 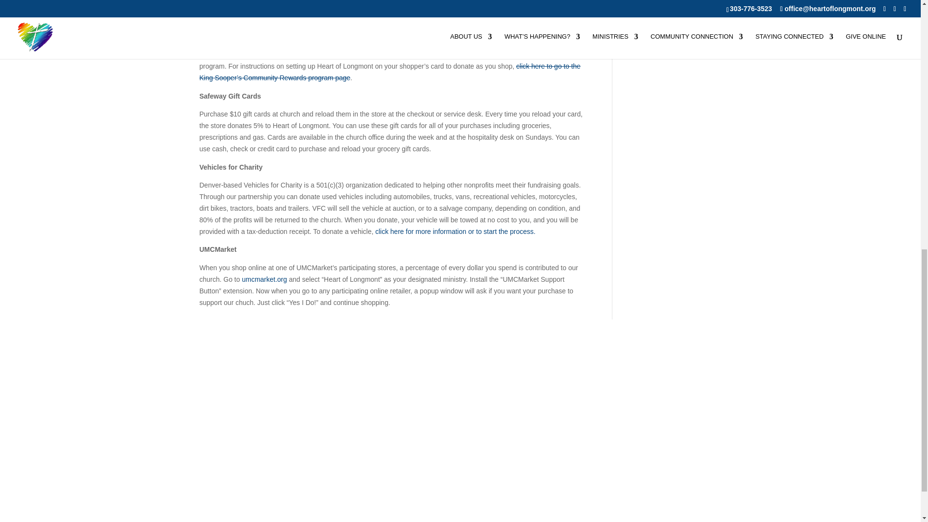 What do you see at coordinates (644, 381) in the screenshot?
I see `Worship` at bounding box center [644, 381].